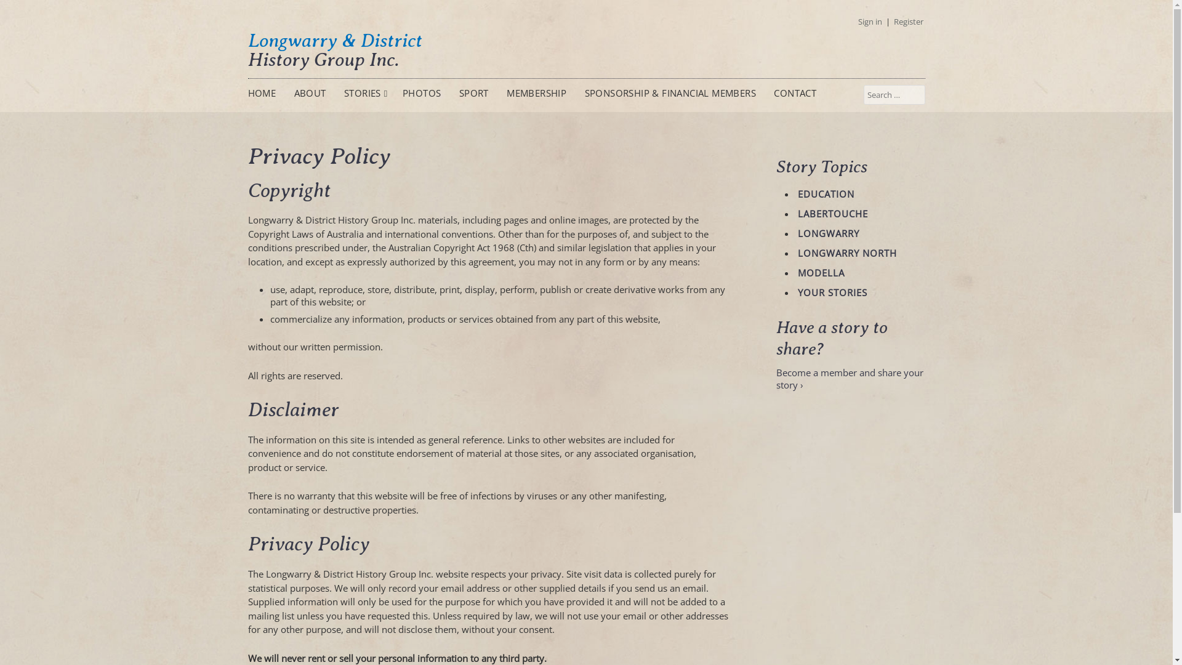 This screenshot has height=665, width=1182. Describe the element at coordinates (909, 22) in the screenshot. I see `Register` at that location.